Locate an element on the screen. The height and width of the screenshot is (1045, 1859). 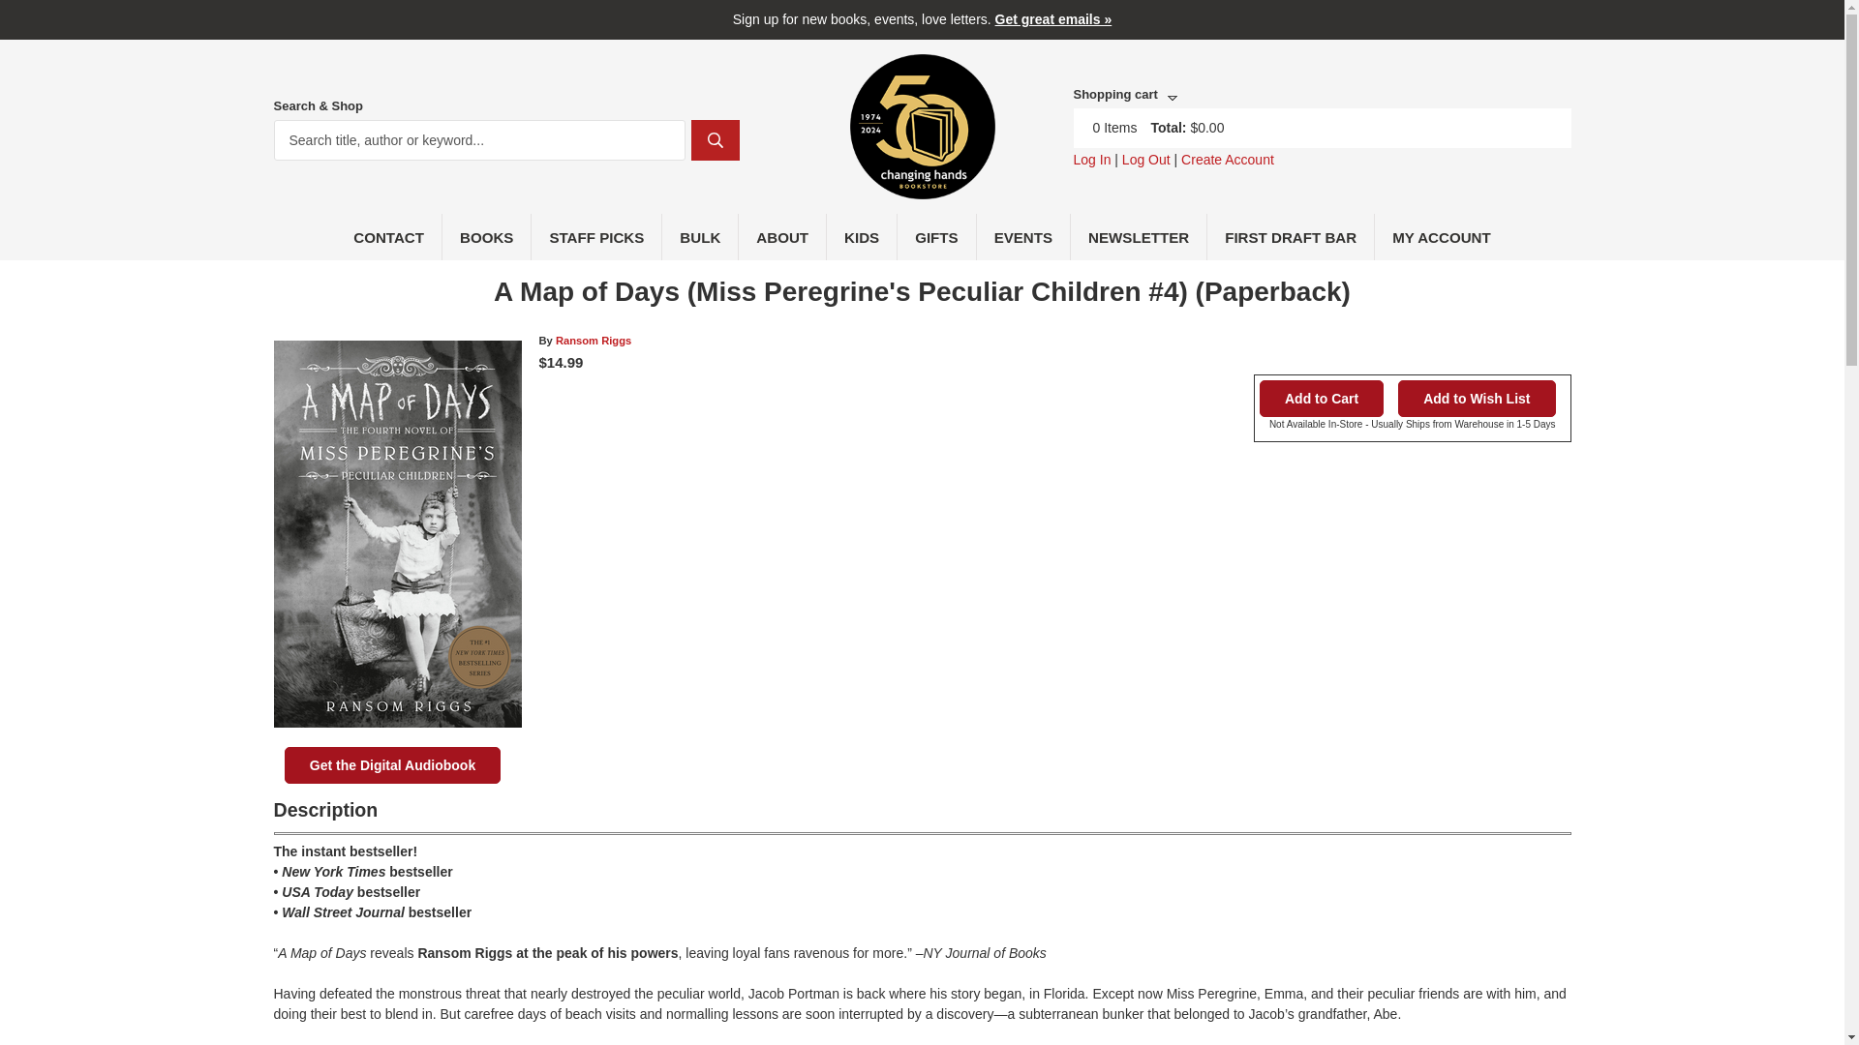
Add to Cart is located at coordinates (1321, 399).